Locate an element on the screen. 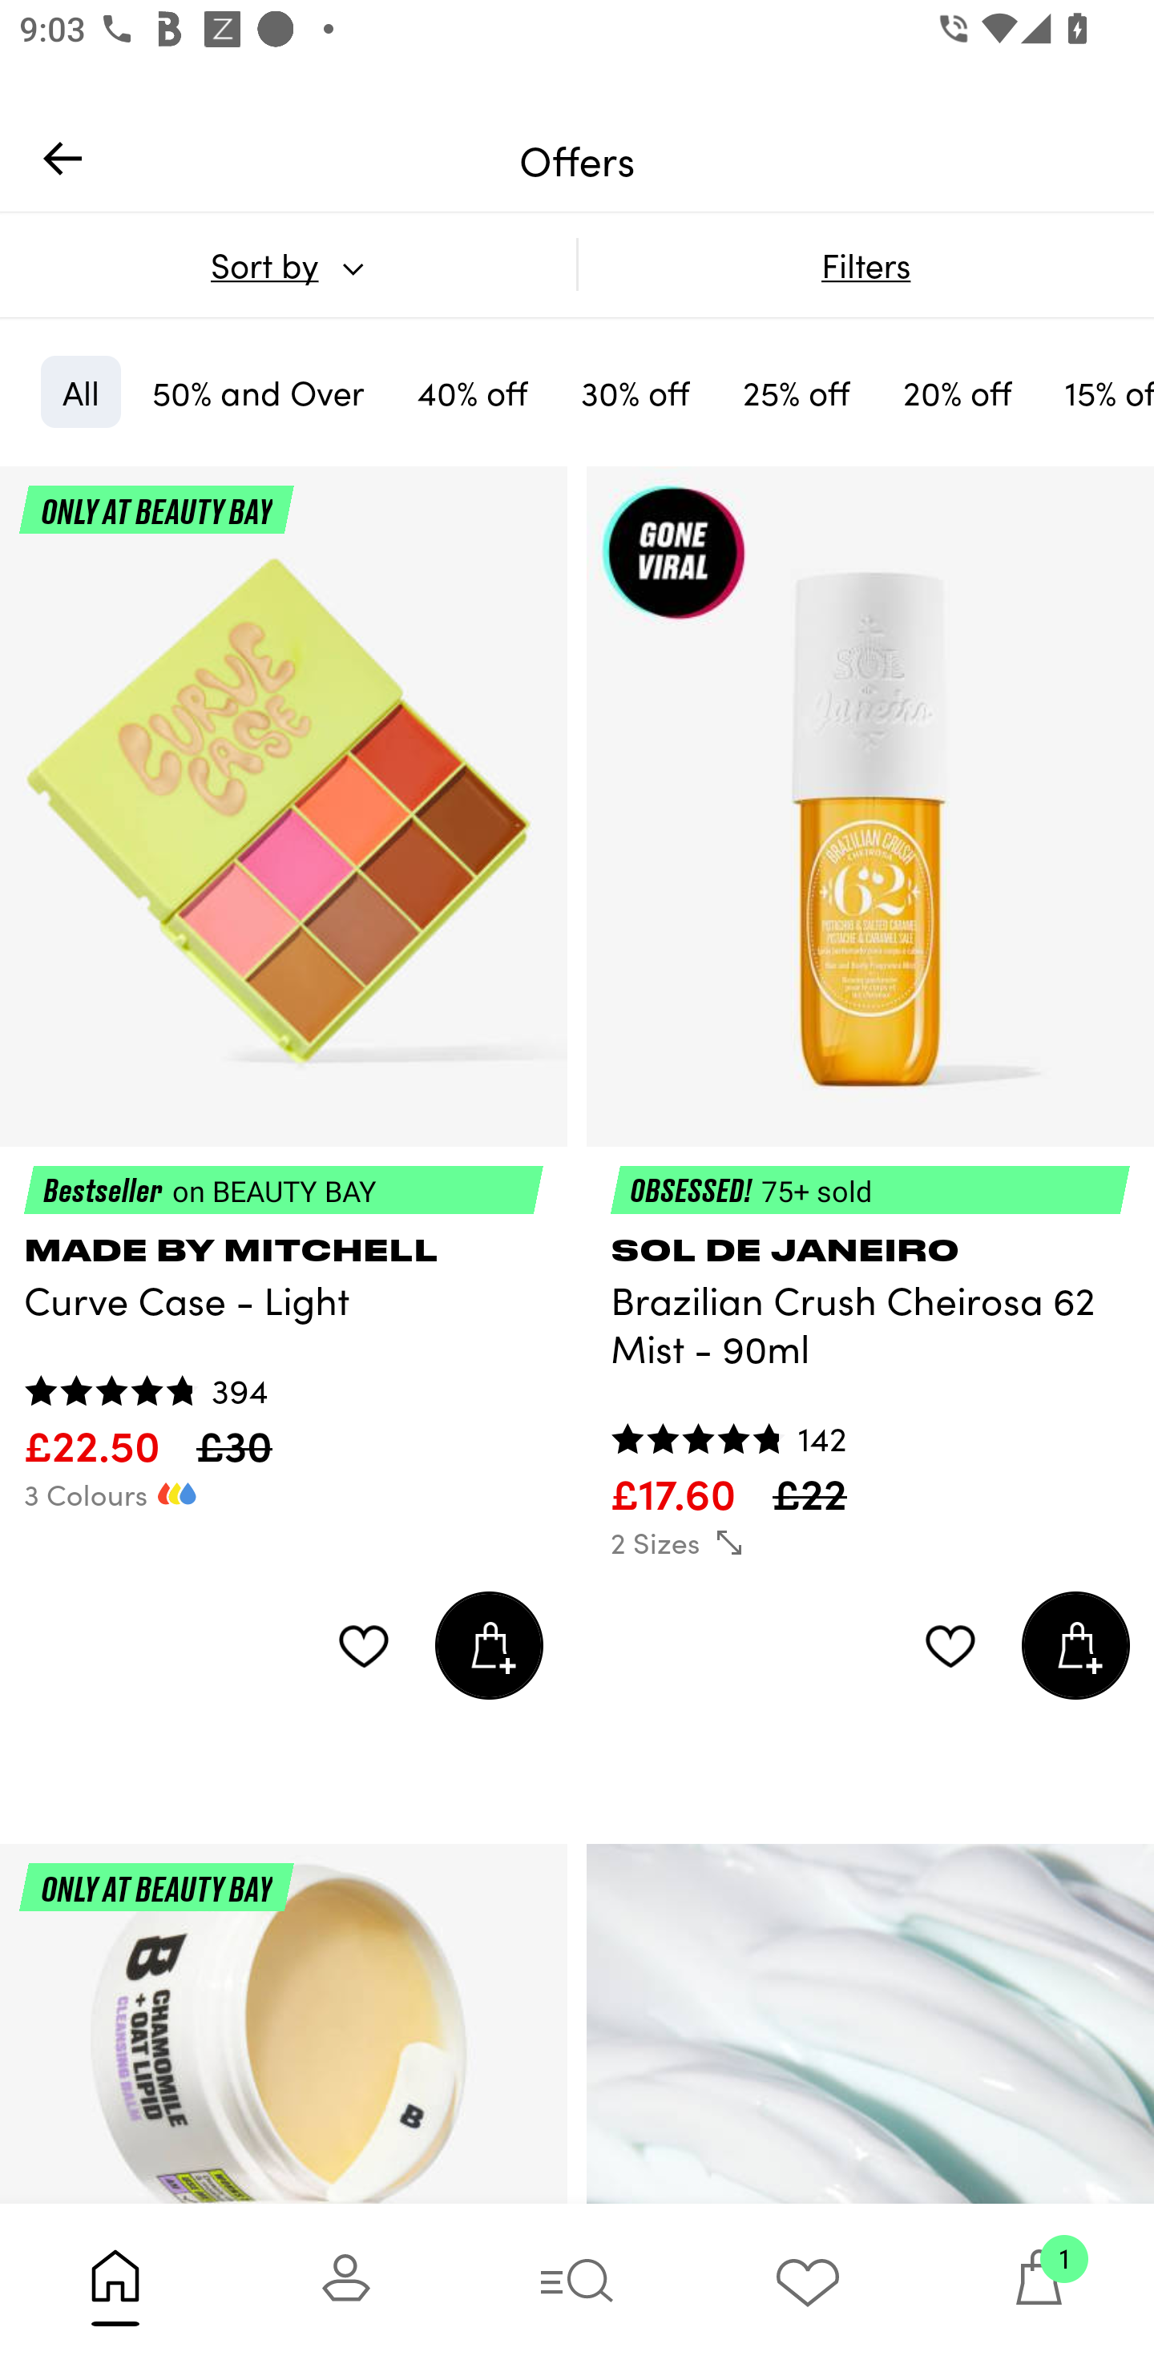  All is located at coordinates (80, 391).